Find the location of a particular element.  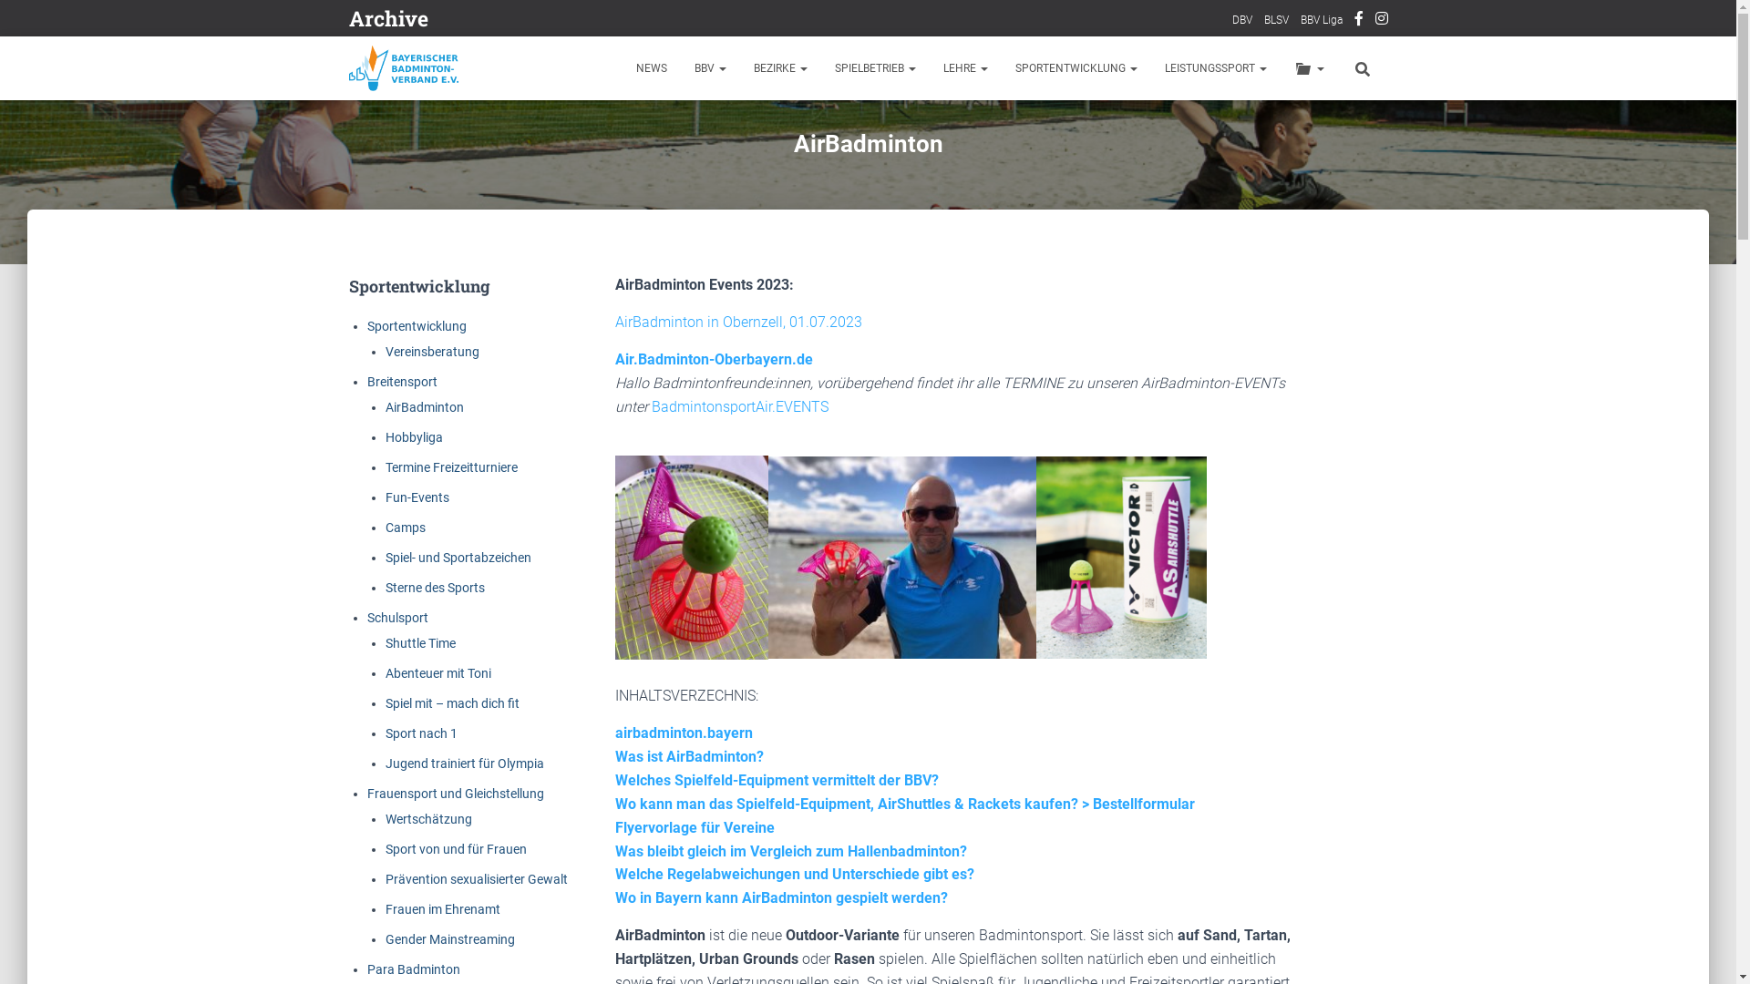

September 2018 is located at coordinates (582, 424).